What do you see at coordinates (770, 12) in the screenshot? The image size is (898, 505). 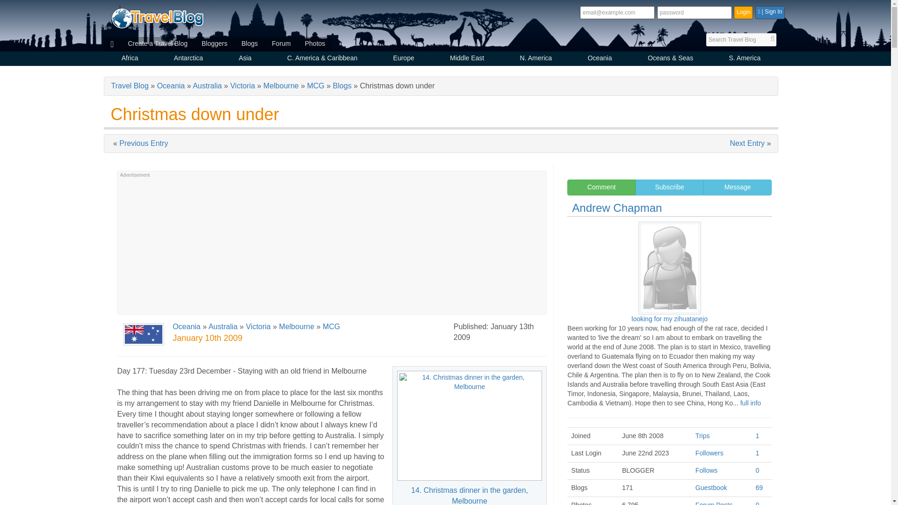 I see `Sign in with Facebook` at bounding box center [770, 12].